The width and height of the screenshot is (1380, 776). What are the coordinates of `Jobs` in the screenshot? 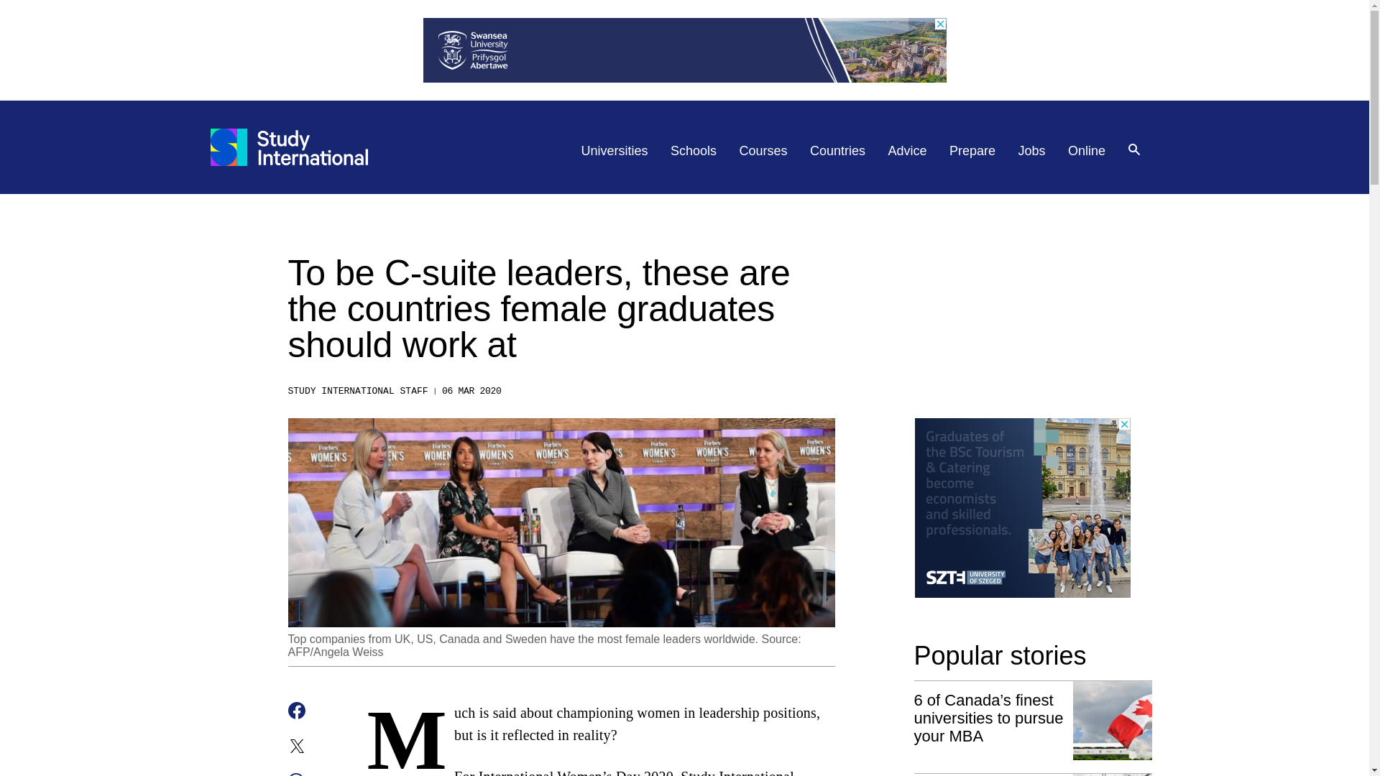 It's located at (1032, 151).